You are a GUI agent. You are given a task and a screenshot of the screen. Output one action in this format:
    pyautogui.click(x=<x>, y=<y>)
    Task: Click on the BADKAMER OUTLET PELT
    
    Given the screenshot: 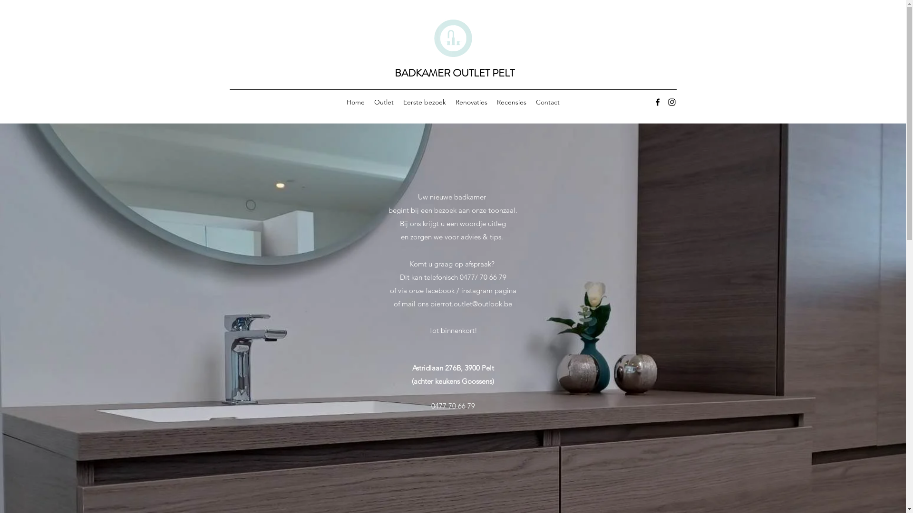 What is the action you would take?
    pyautogui.click(x=455, y=73)
    